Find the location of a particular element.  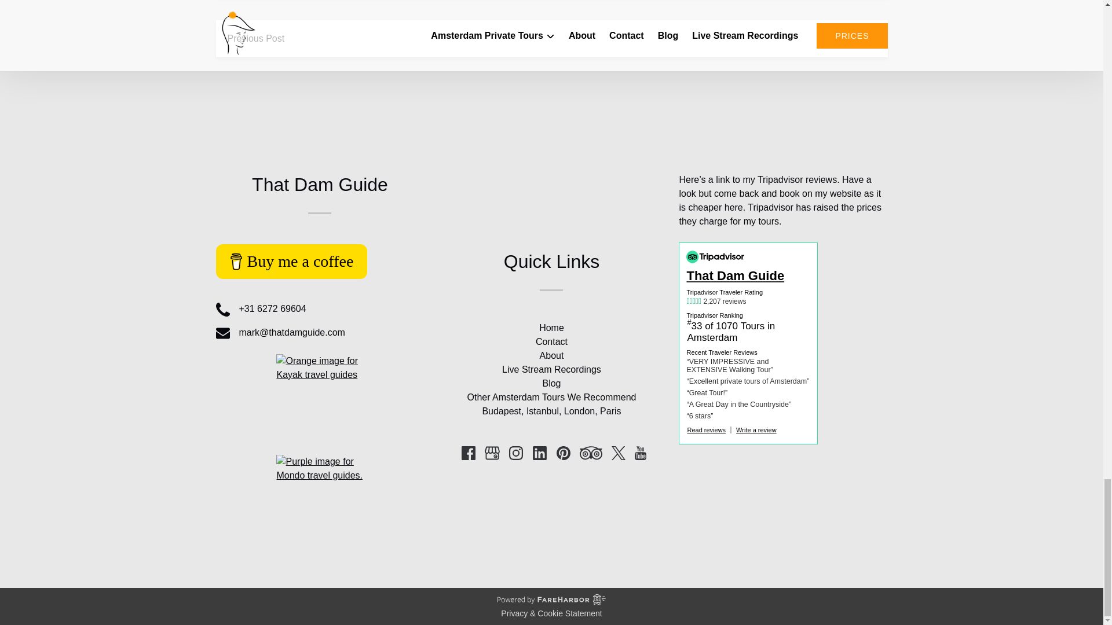

Next Post is located at coordinates (855, 38).